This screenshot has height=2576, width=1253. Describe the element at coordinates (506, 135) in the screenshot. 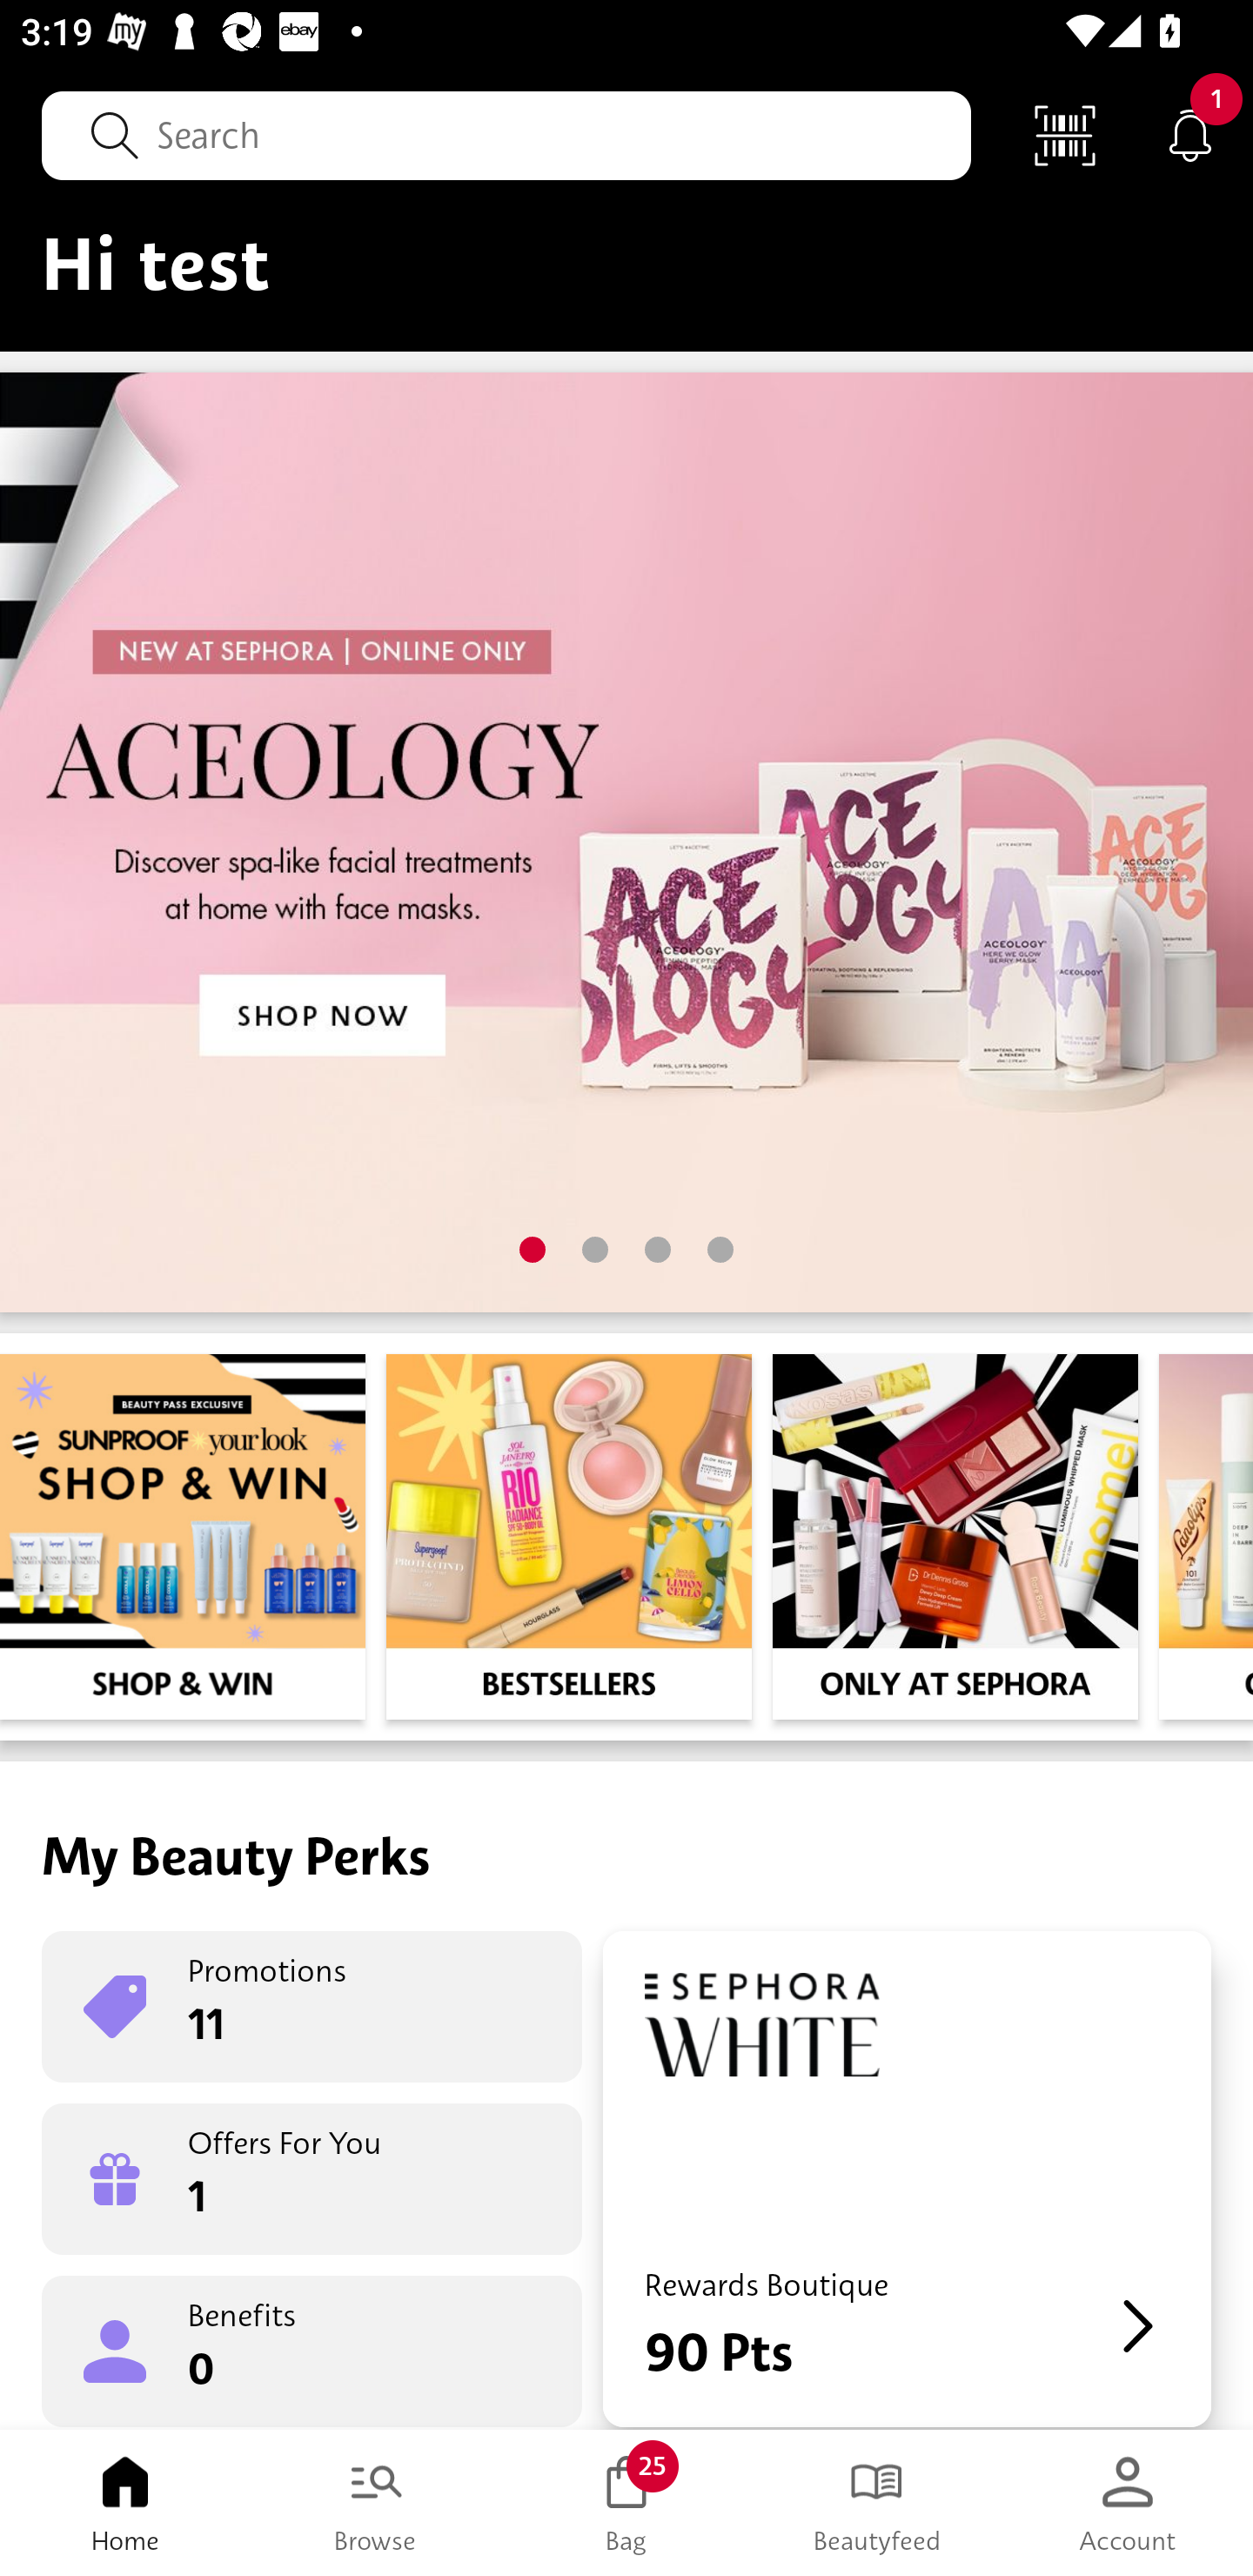

I see `Search` at that location.